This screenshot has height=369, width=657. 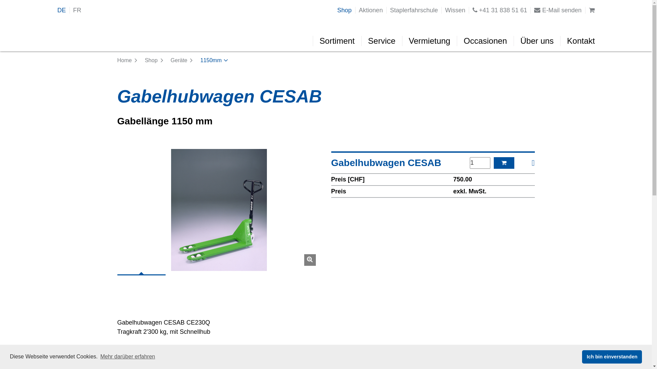 What do you see at coordinates (612, 357) in the screenshot?
I see `Ich bin einverstanden` at bounding box center [612, 357].